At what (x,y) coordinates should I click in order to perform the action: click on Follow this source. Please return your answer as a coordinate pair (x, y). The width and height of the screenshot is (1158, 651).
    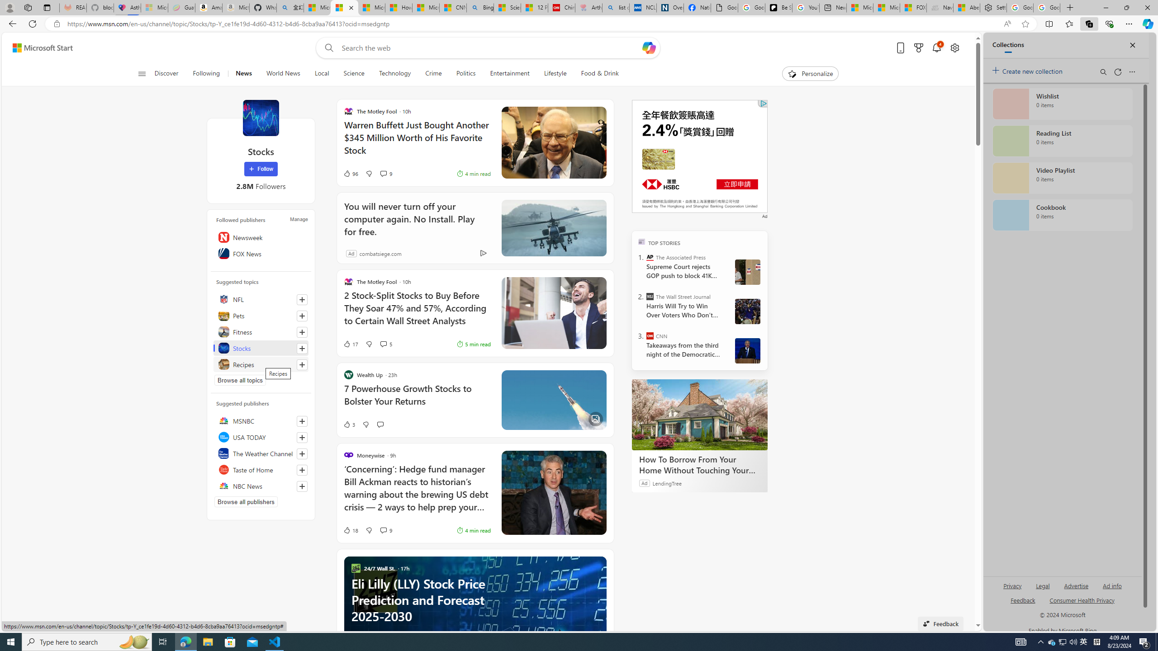
    Looking at the image, I should click on (302, 486).